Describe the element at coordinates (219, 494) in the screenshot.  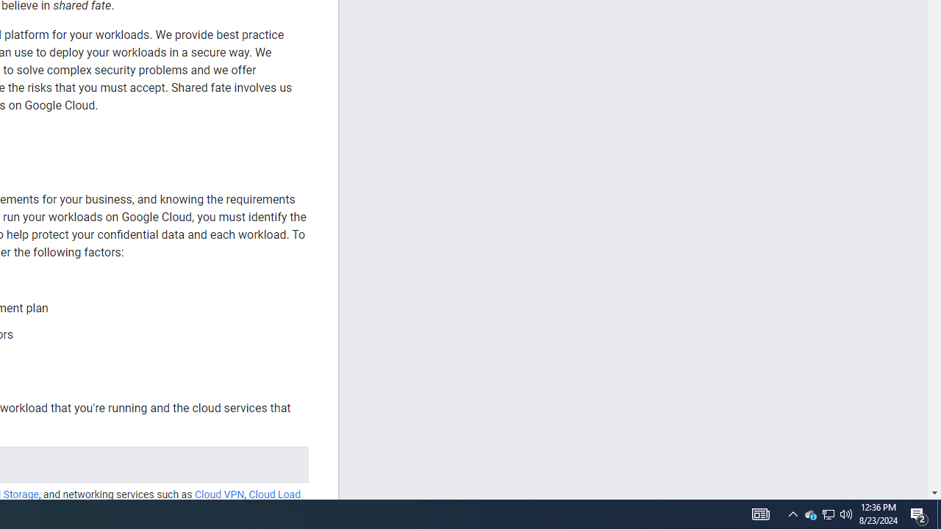
I see `Cloud VPN` at that location.